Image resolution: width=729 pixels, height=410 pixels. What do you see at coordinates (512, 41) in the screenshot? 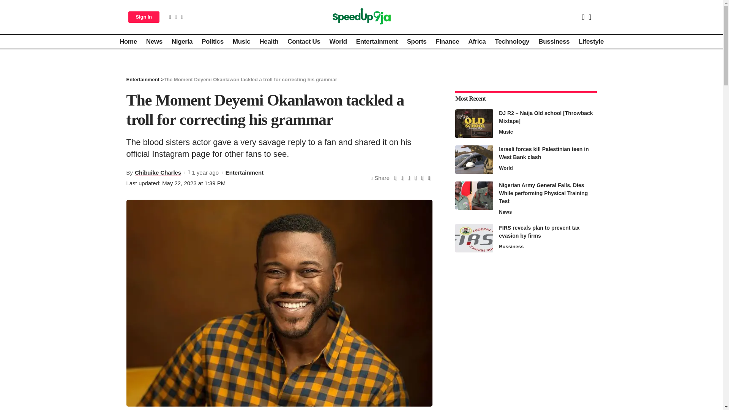
I see `Technology` at bounding box center [512, 41].